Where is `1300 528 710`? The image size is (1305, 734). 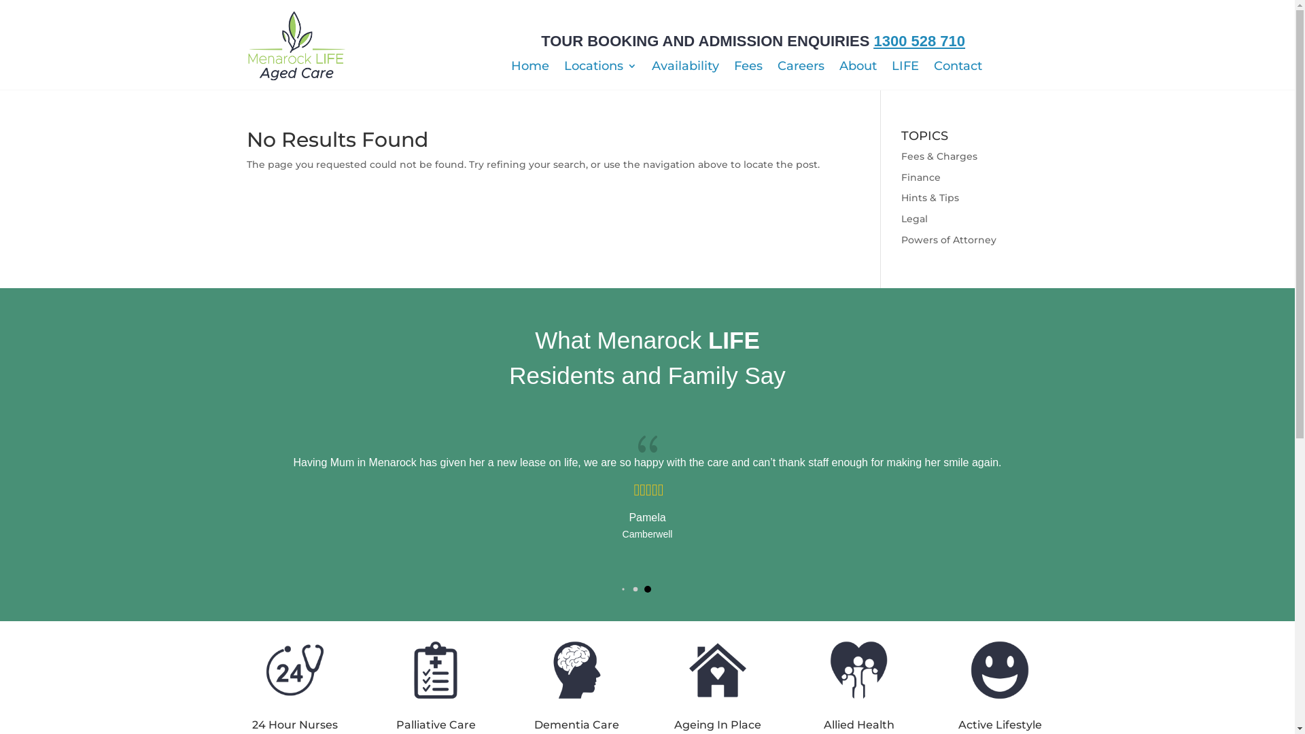
1300 528 710 is located at coordinates (919, 41).